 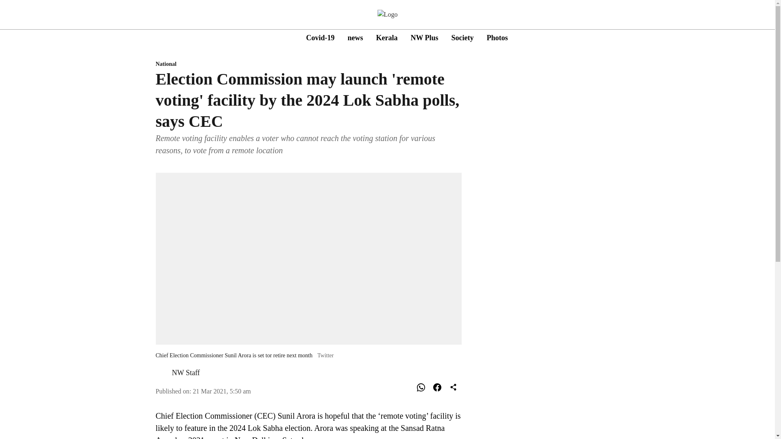 I want to click on National, so click(x=308, y=64).